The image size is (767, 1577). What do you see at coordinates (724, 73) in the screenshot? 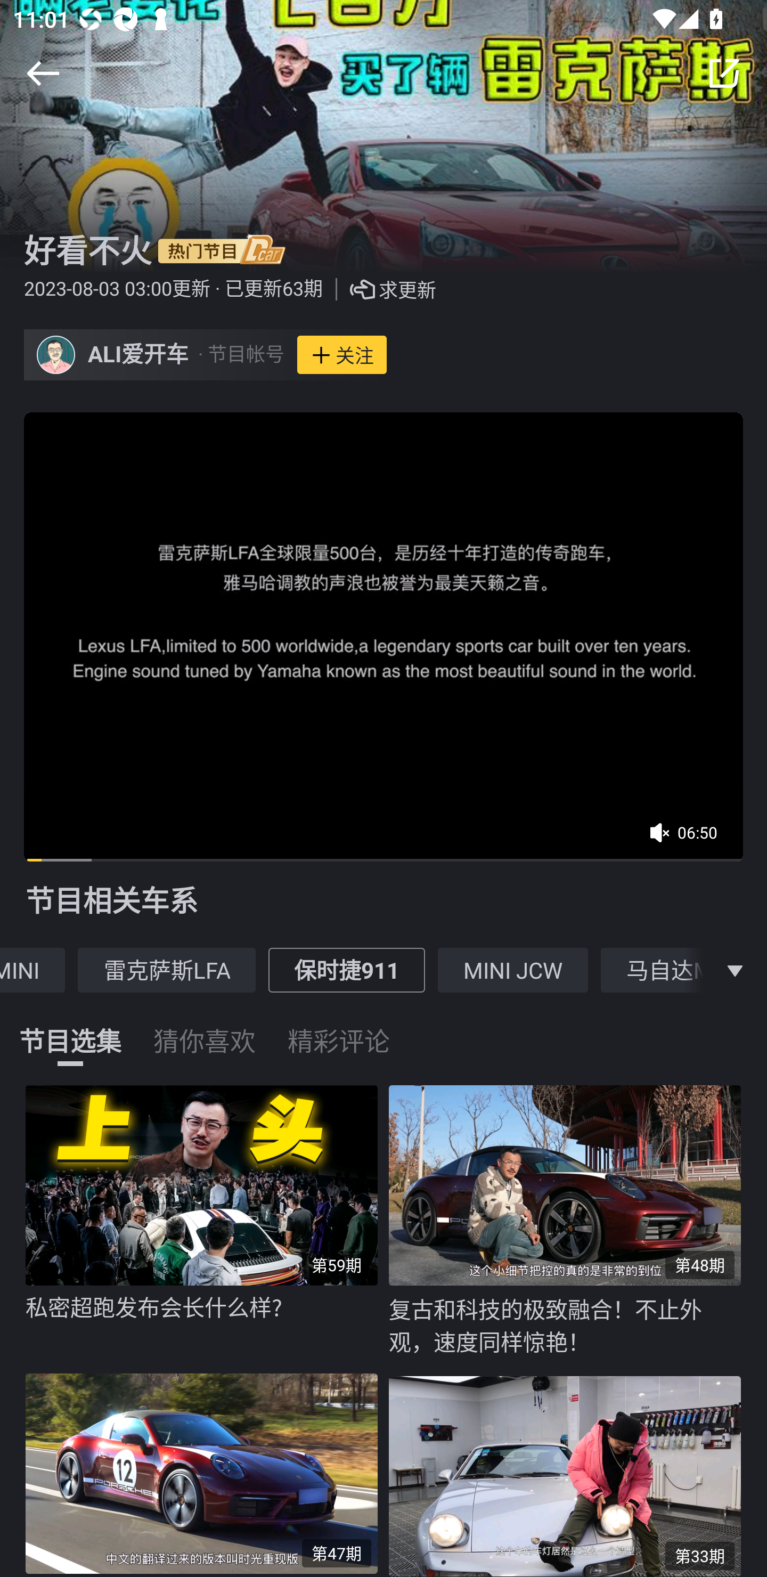
I see `` at bounding box center [724, 73].